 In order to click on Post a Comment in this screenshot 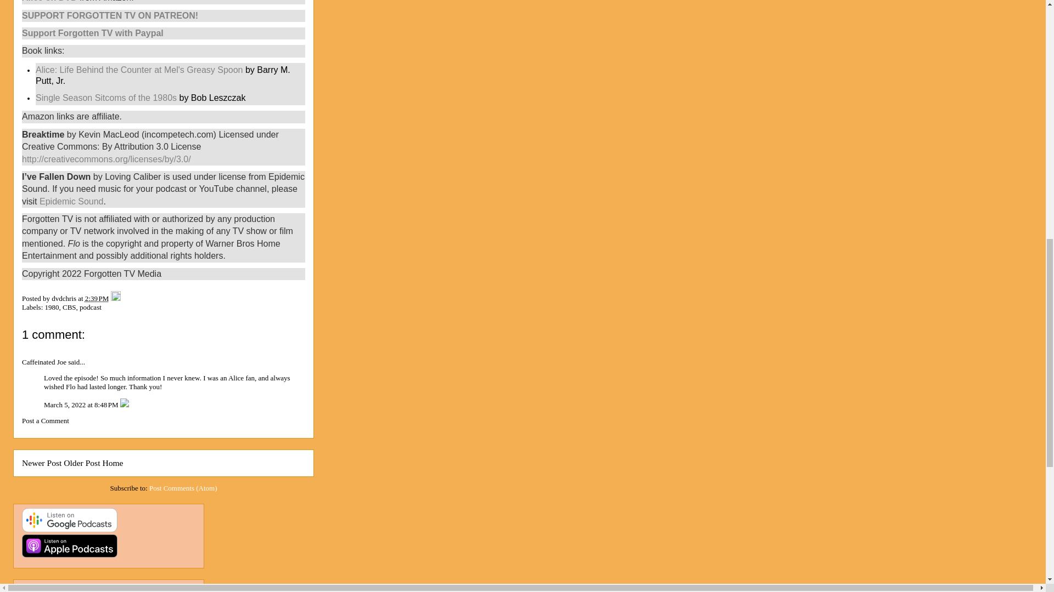, I will do `click(46, 421)`.